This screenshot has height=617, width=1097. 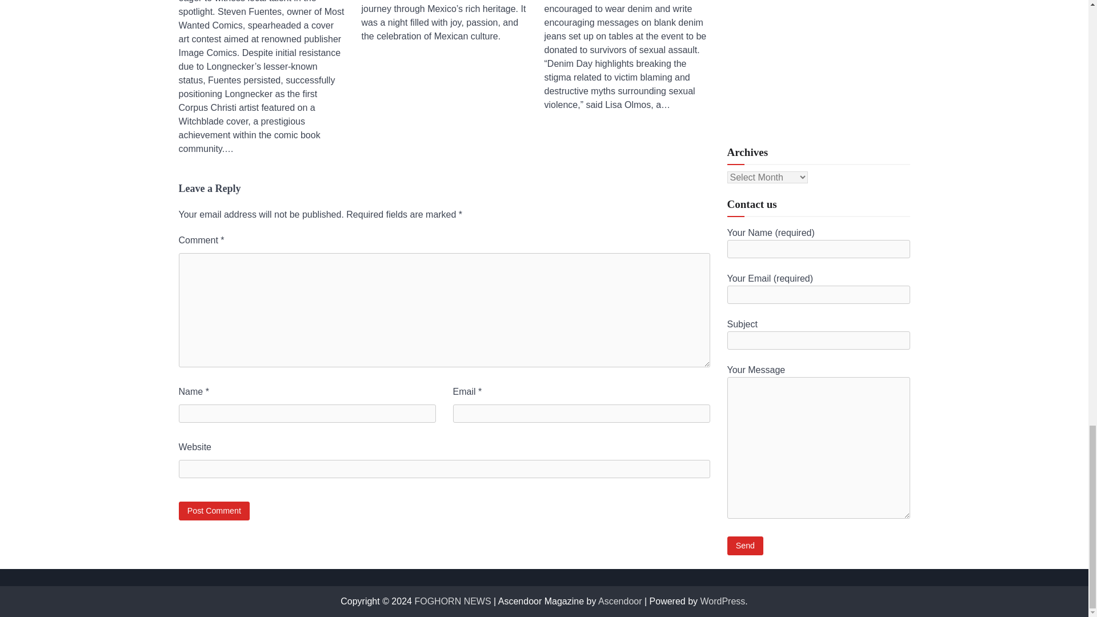 What do you see at coordinates (214, 511) in the screenshot?
I see `Post Comment` at bounding box center [214, 511].